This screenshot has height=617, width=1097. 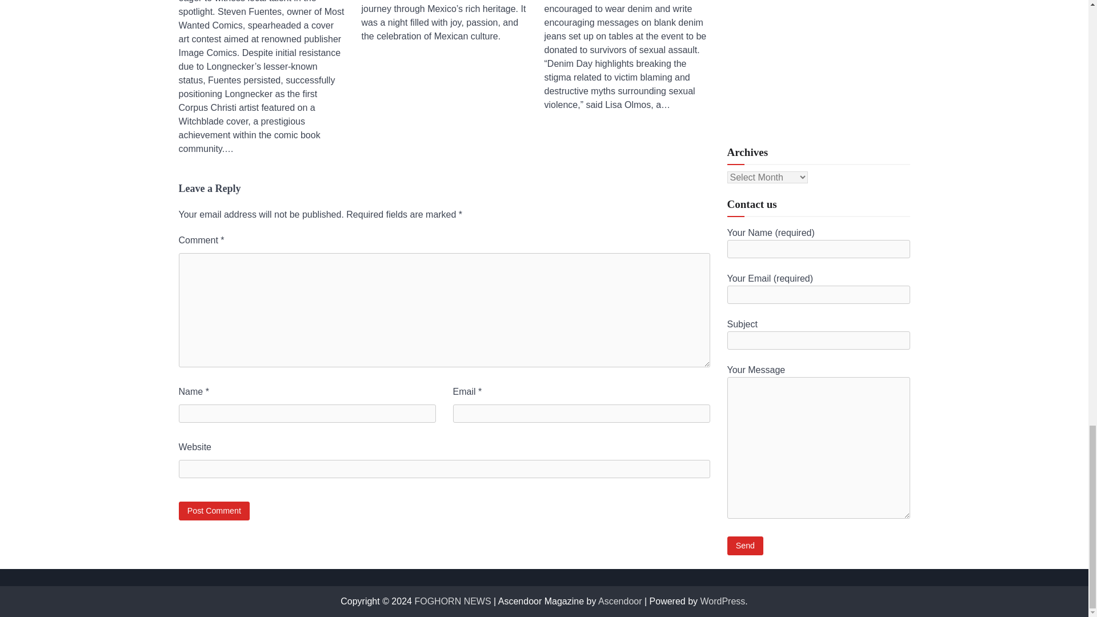 What do you see at coordinates (214, 511) in the screenshot?
I see `Post Comment` at bounding box center [214, 511].